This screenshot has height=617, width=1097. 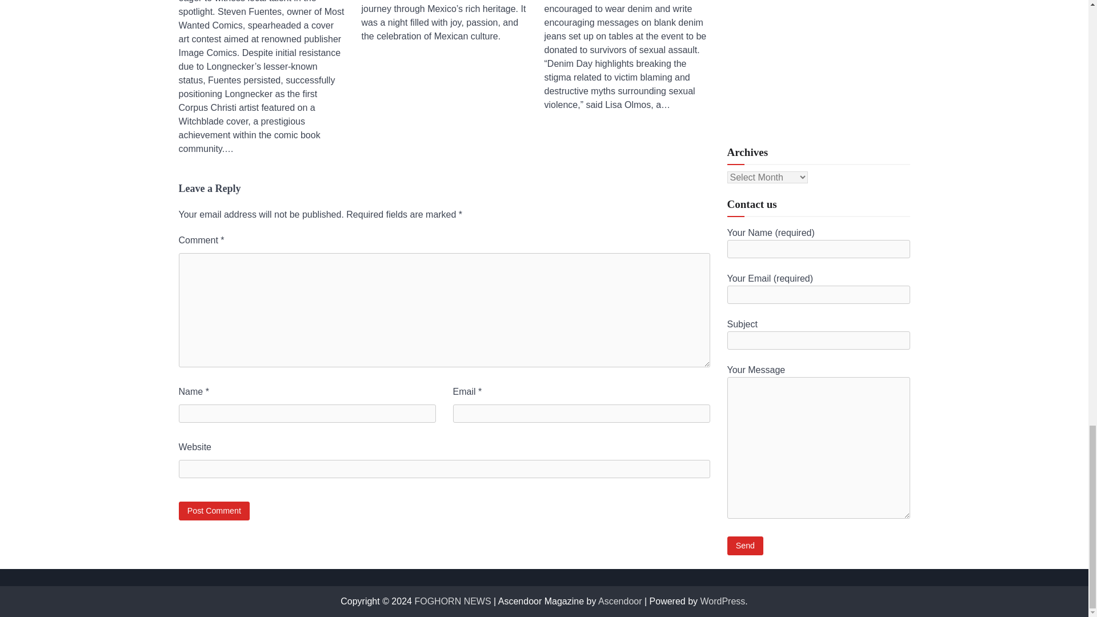 What do you see at coordinates (214, 511) in the screenshot?
I see `Post Comment` at bounding box center [214, 511].